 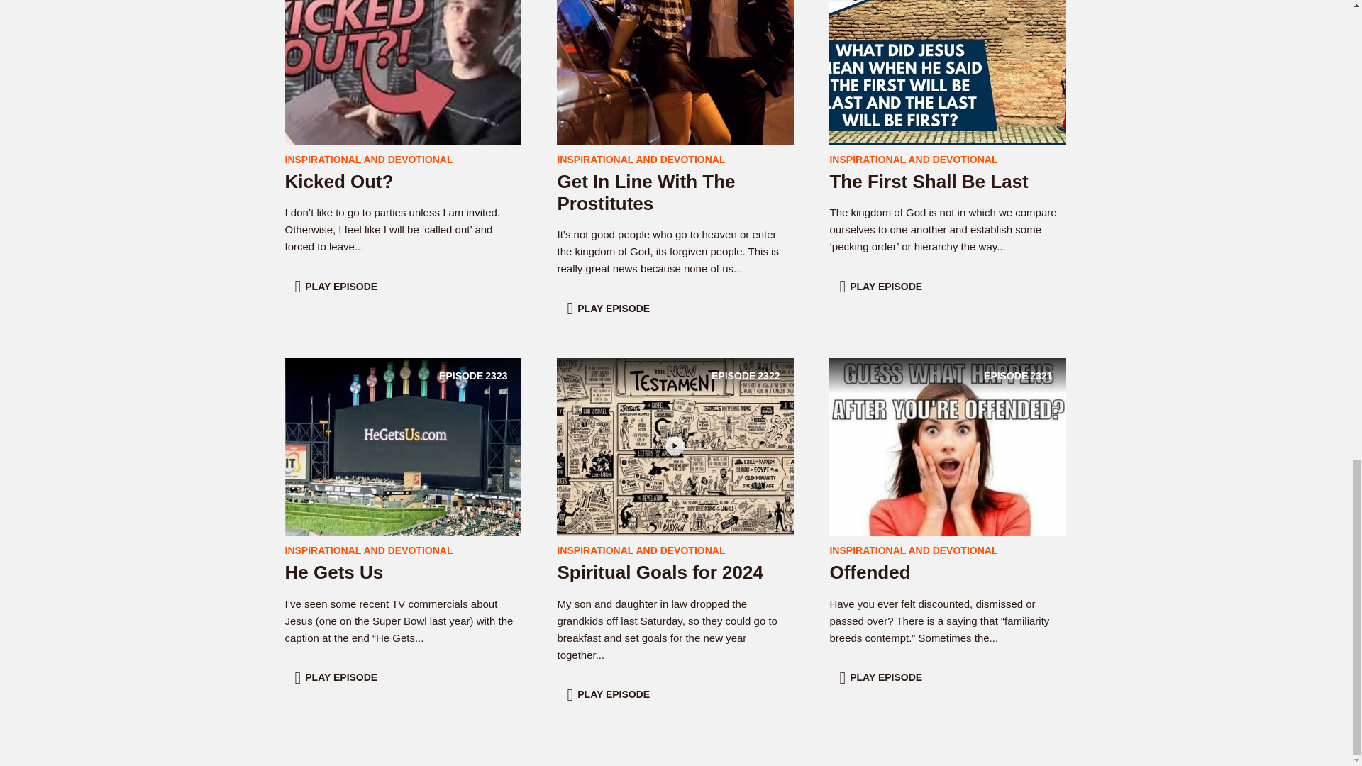 I want to click on PLAY EPISODE, so click(x=339, y=182).